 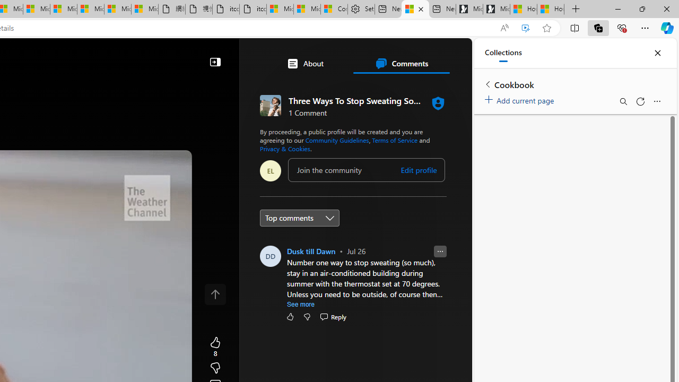 I want to click on Open settings, so click(x=449, y=56).